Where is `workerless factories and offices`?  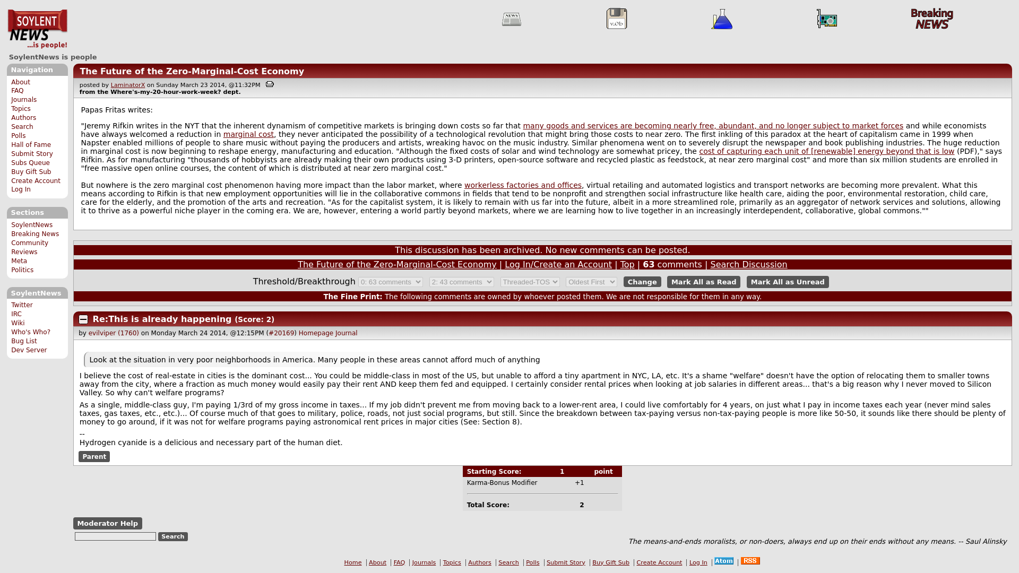
workerless factories and offices is located at coordinates (523, 185).